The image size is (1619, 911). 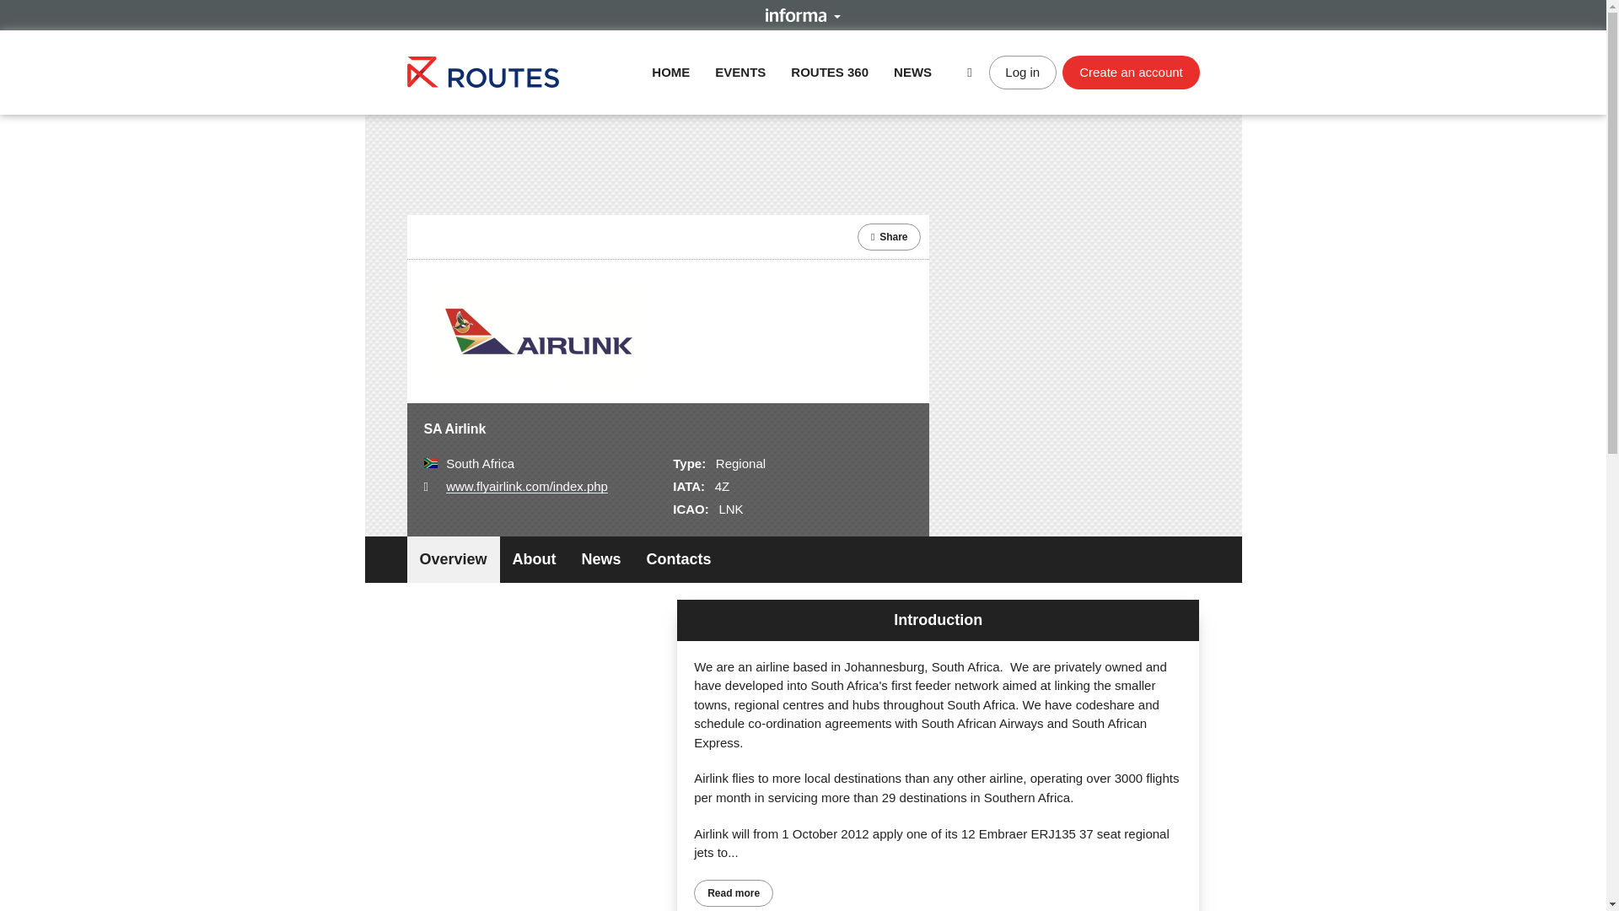 What do you see at coordinates (1023, 72) in the screenshot?
I see `Log in` at bounding box center [1023, 72].